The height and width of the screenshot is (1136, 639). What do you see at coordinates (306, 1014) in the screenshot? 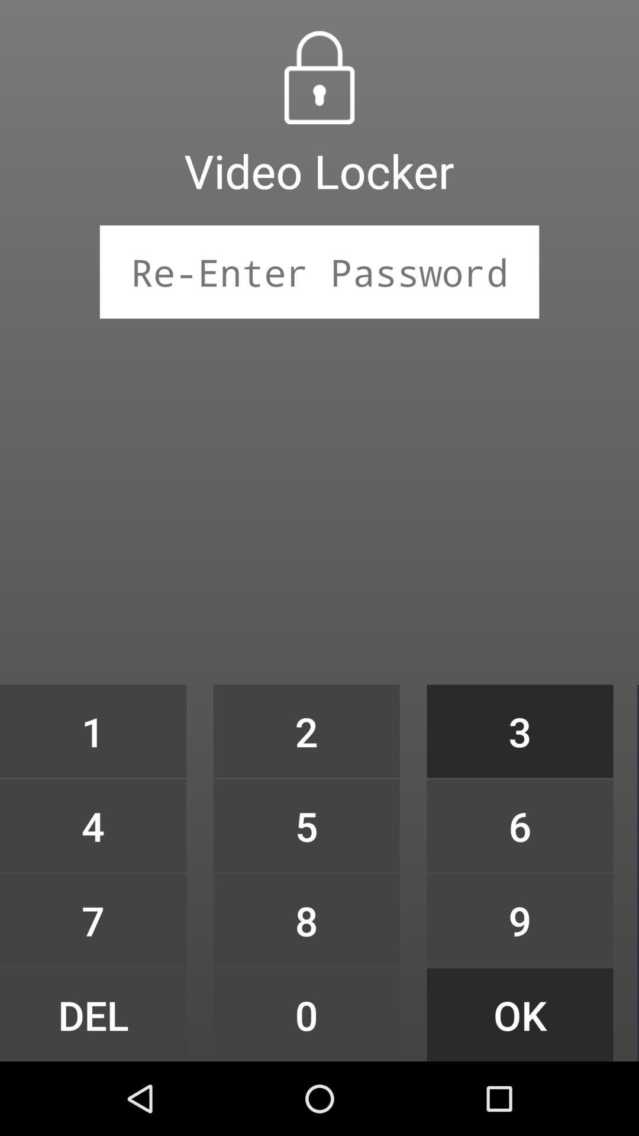
I see `press icon to the left of the 9 icon` at bounding box center [306, 1014].